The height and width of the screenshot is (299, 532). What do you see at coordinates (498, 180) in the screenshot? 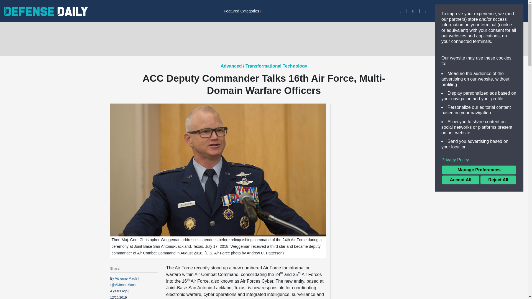
I see `Reject All` at bounding box center [498, 180].